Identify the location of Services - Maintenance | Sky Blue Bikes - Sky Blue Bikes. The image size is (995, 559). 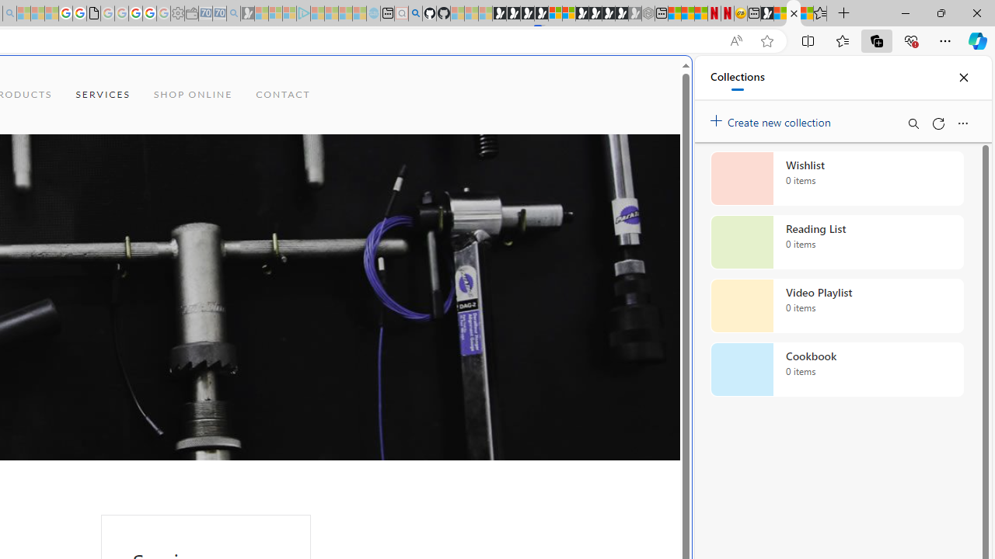
(793, 14).